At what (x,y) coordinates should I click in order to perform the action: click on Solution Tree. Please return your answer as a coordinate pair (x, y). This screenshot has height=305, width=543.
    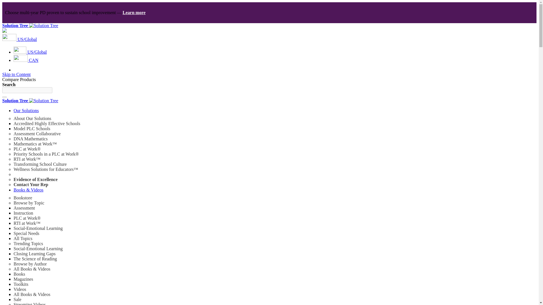
    Looking at the image, I should click on (30, 25).